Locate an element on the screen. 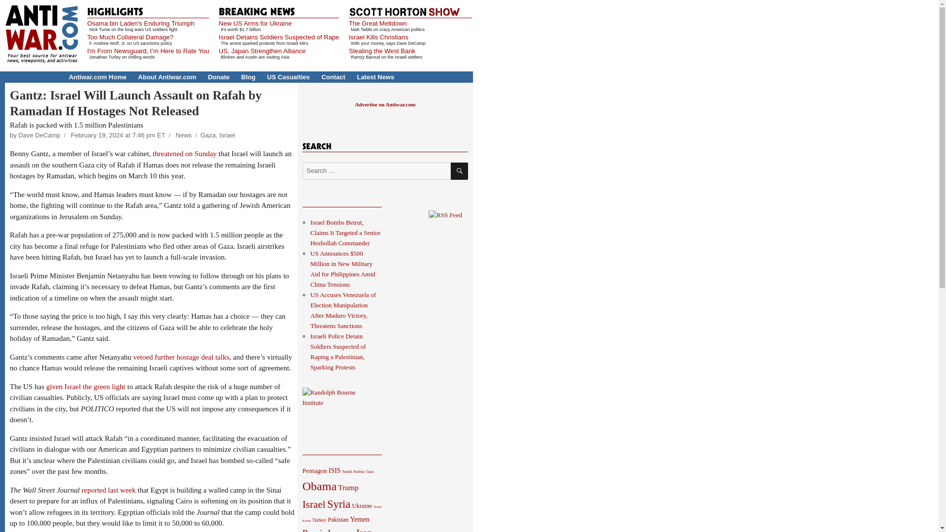 The height and width of the screenshot is (532, 946). US Casualties is located at coordinates (288, 77).